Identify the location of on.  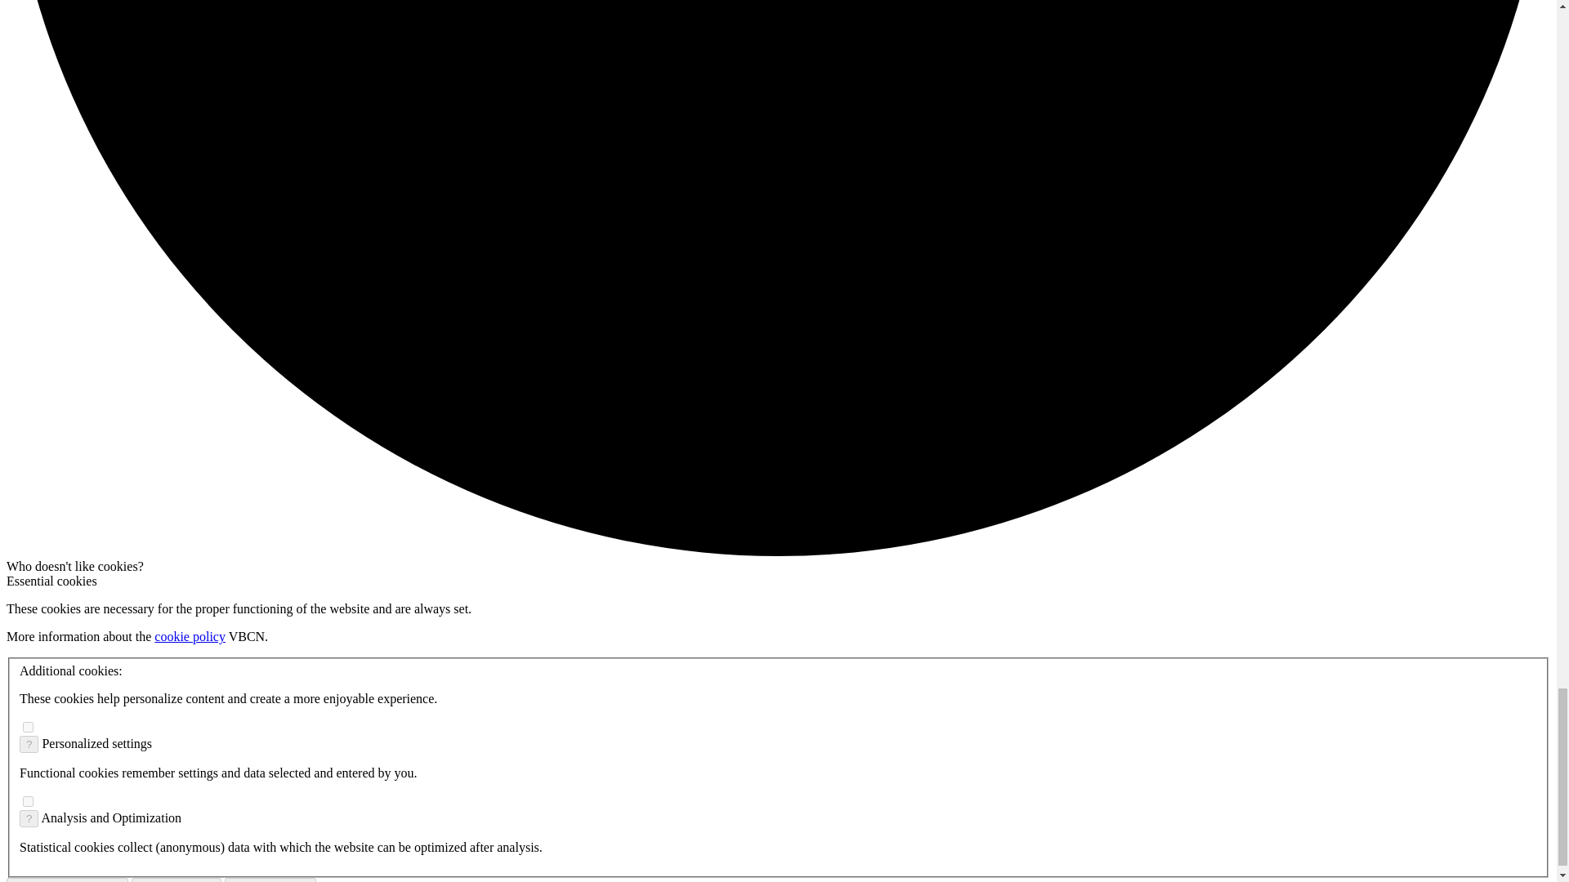
(28, 727).